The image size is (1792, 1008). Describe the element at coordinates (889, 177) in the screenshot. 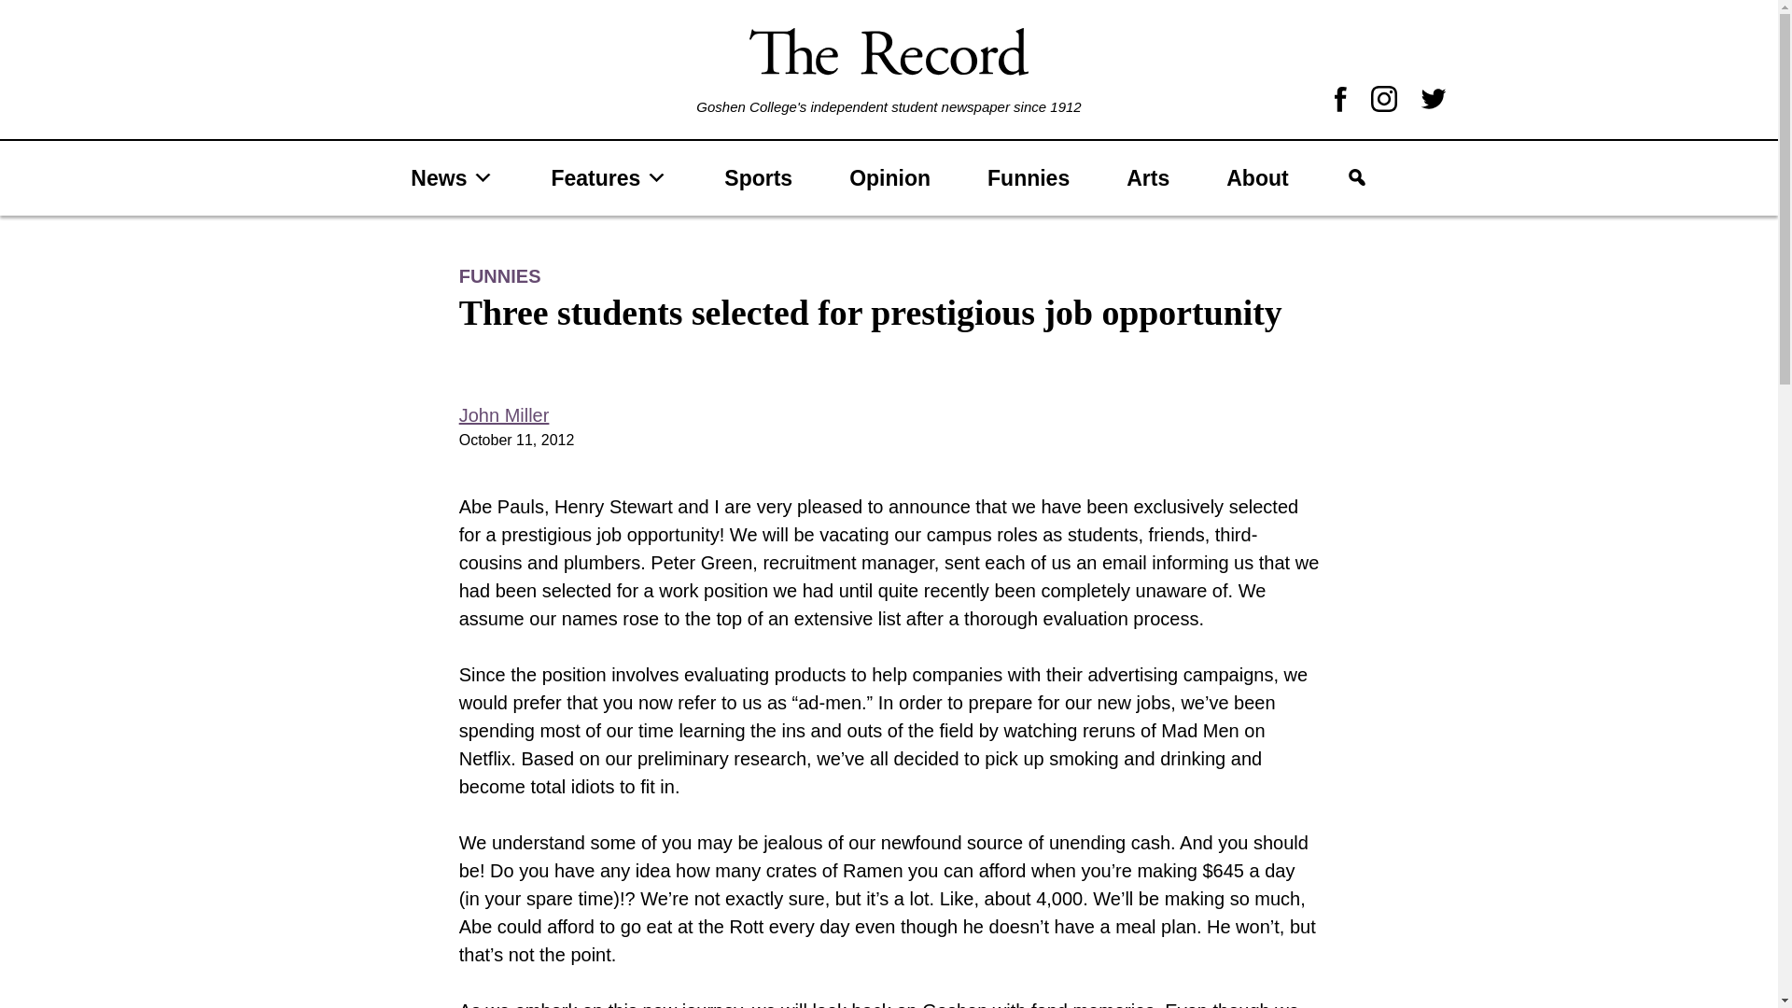

I see `Opinion` at that location.